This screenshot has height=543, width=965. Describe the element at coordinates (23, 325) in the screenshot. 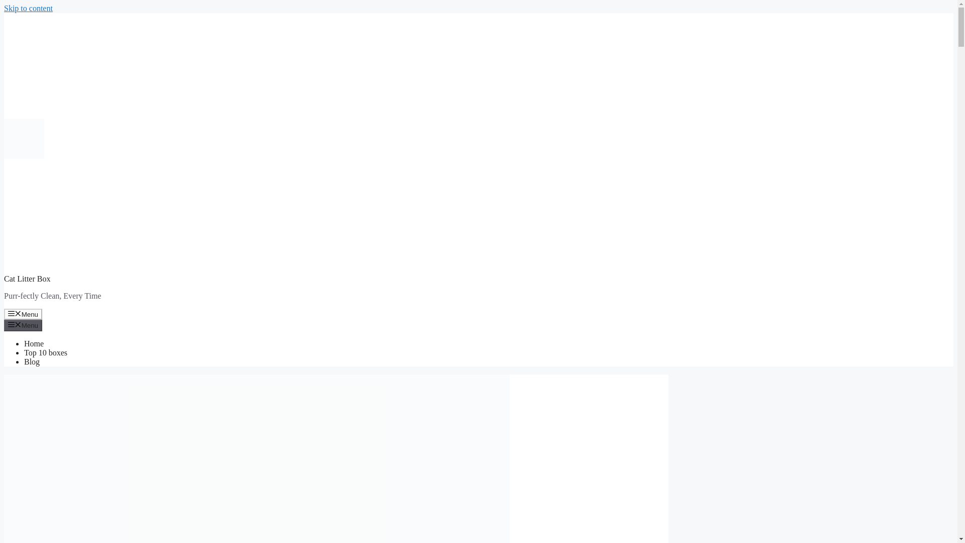

I see `Menu` at that location.